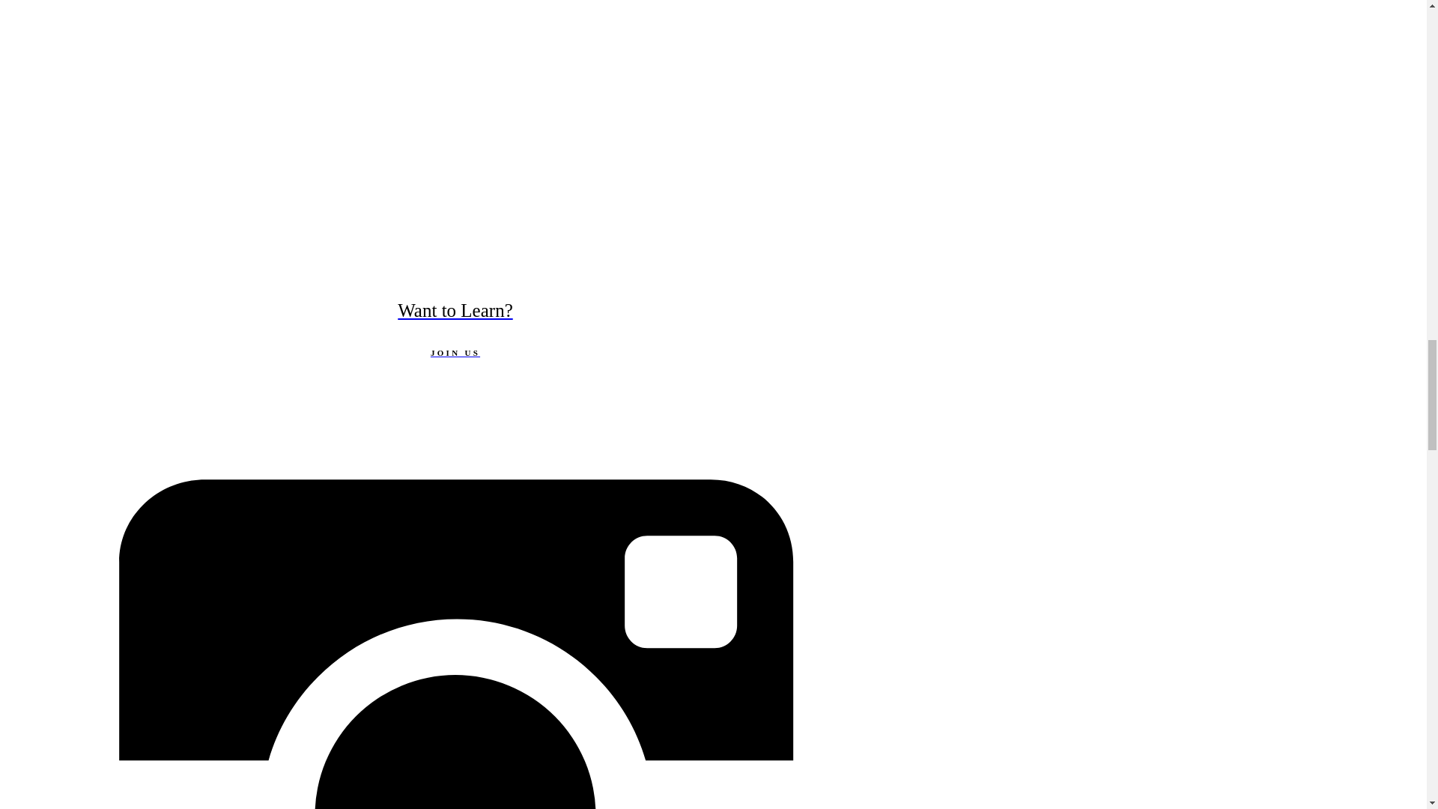  Describe the element at coordinates (455, 310) in the screenshot. I see `Want to Learn?` at that location.